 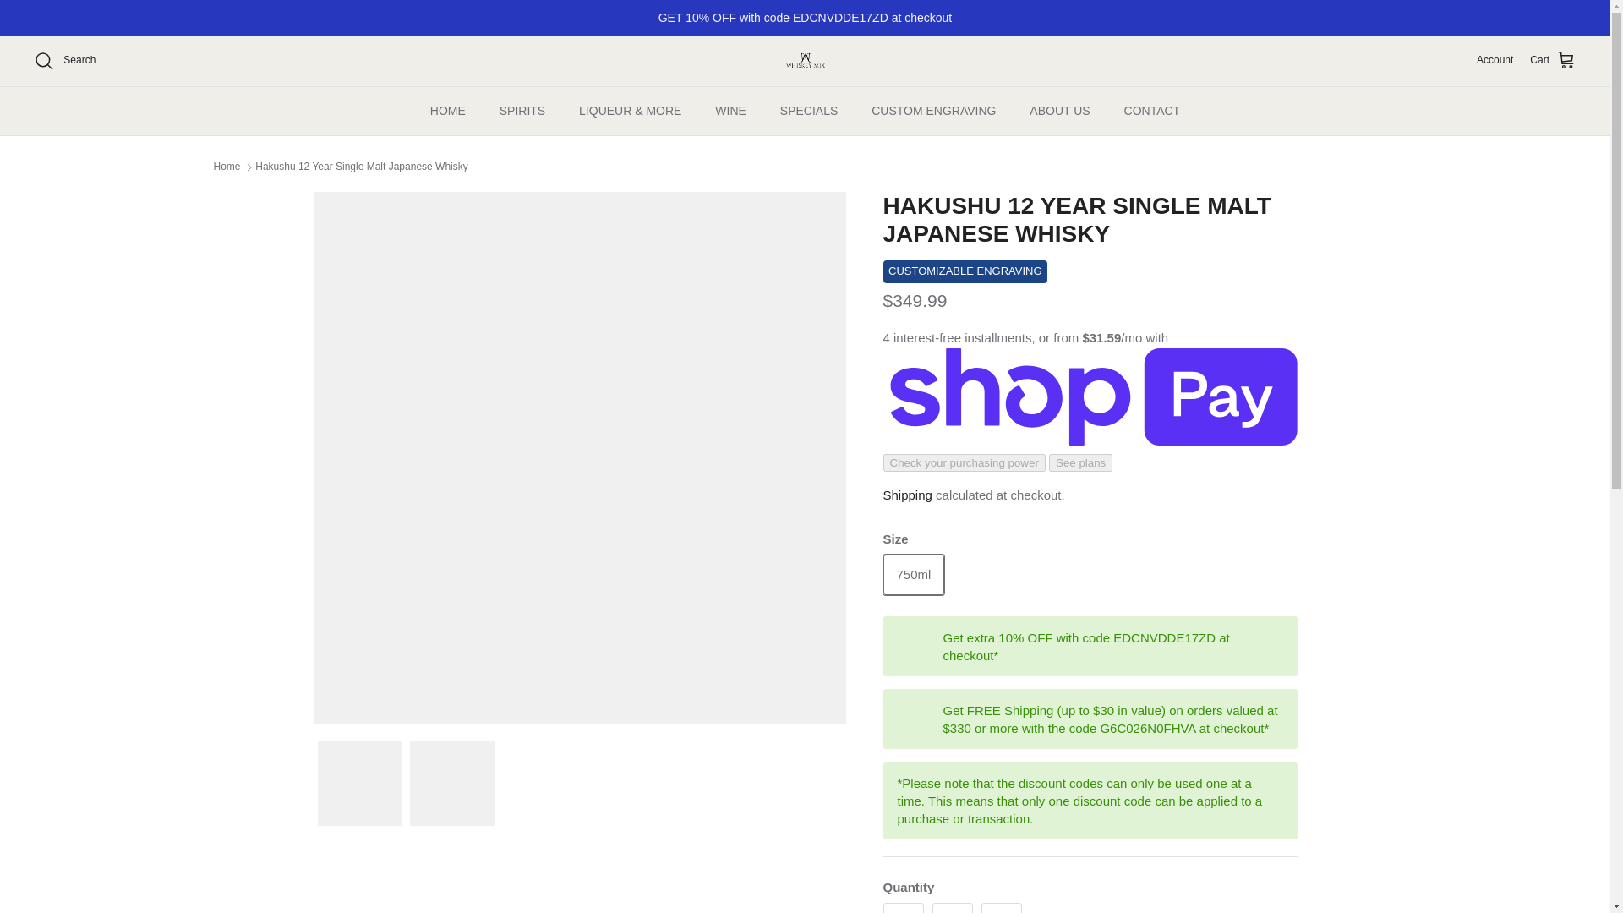 What do you see at coordinates (1495, 60) in the screenshot?
I see `Account` at bounding box center [1495, 60].